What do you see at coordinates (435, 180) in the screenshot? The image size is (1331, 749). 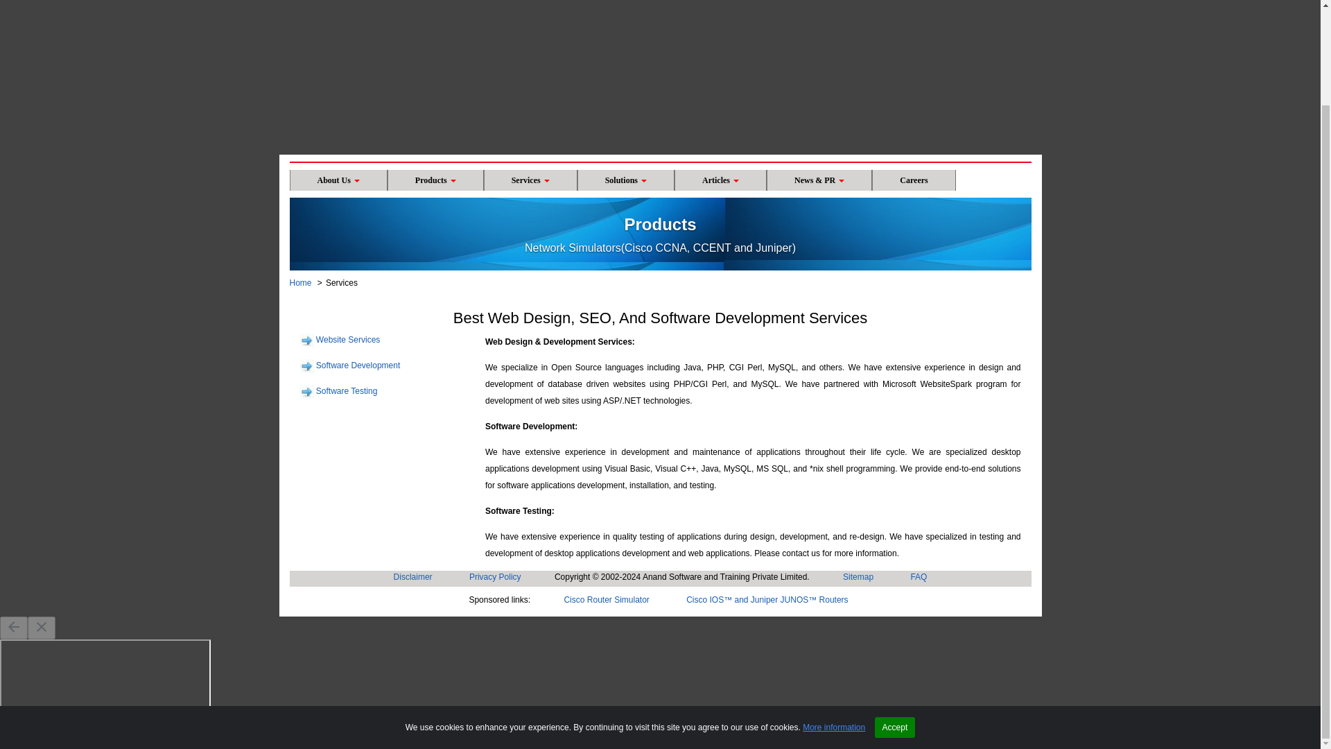 I see `Products` at bounding box center [435, 180].